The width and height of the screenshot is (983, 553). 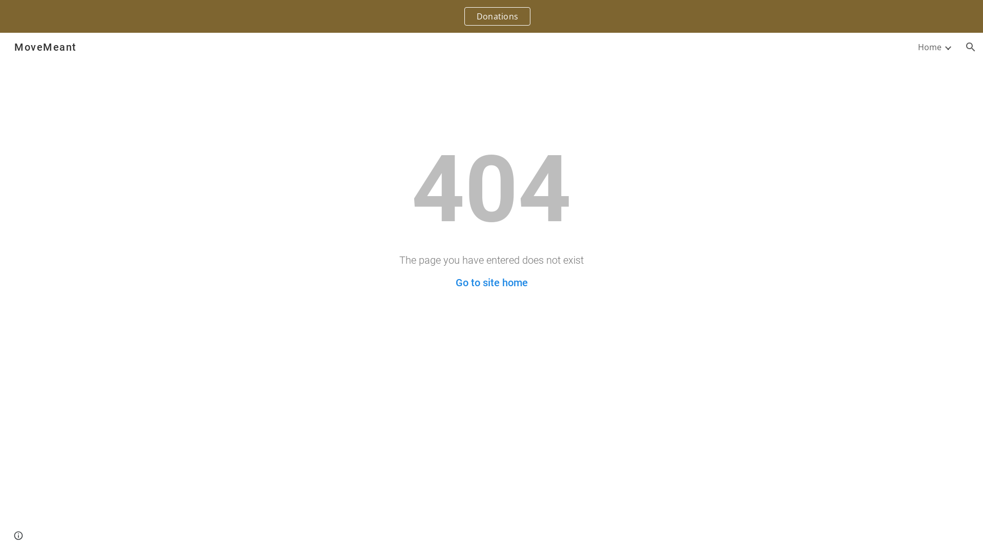 I want to click on Home, so click(x=930, y=47).